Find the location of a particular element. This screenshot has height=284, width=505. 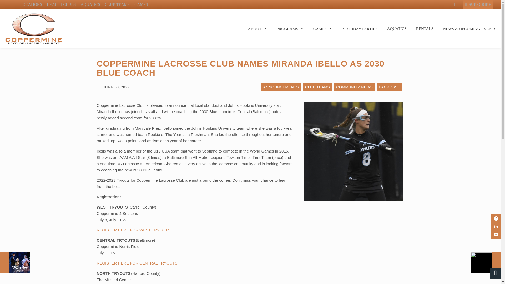

LinkedIn is located at coordinates (496, 226).